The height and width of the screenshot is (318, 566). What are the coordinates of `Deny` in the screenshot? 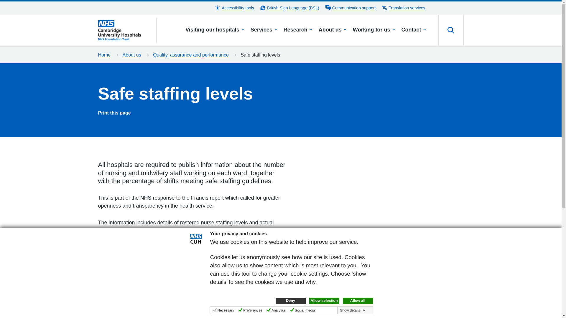 It's located at (290, 301).